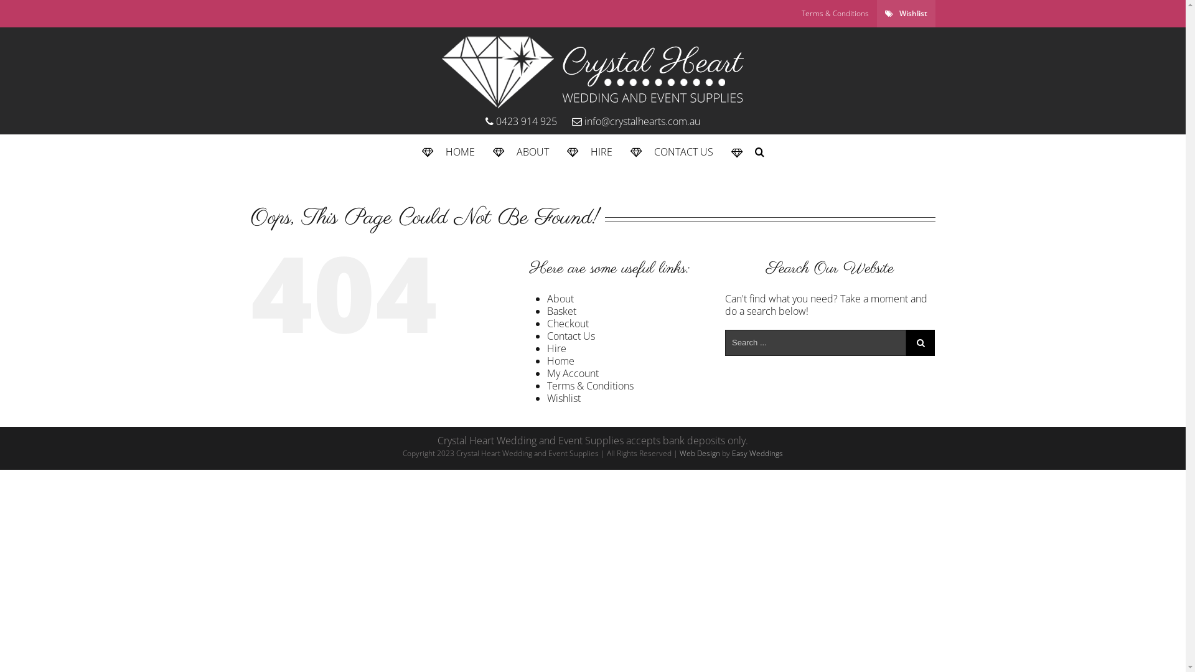  What do you see at coordinates (630, 121) in the screenshot?
I see `info@crystalhearts.com.au` at bounding box center [630, 121].